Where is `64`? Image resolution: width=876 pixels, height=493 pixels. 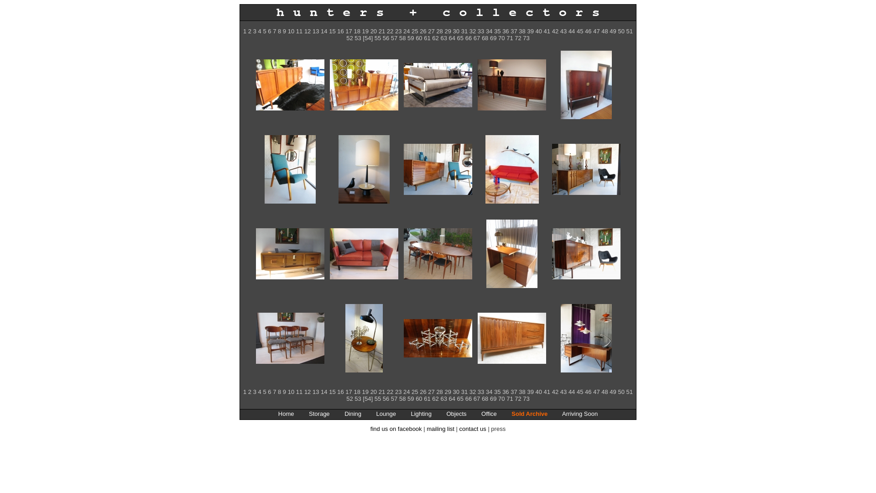
64 is located at coordinates (452, 38).